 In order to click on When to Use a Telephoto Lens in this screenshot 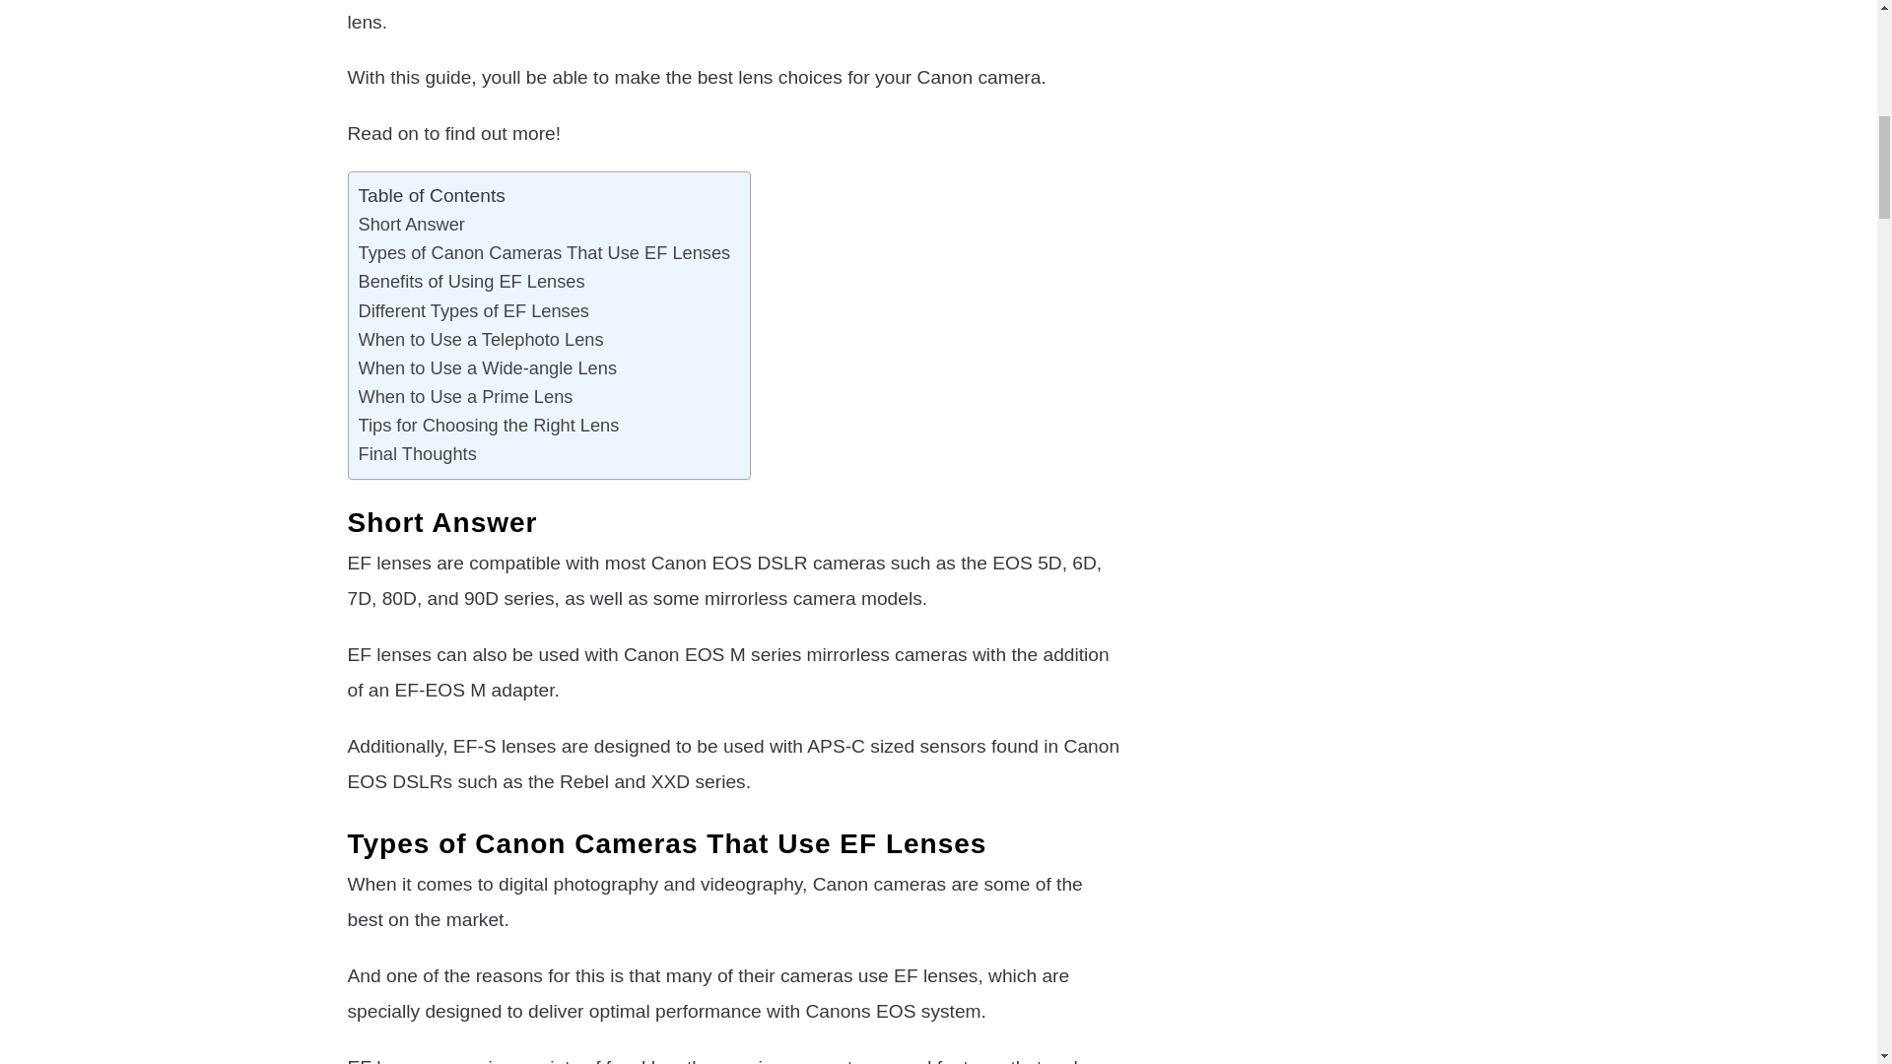, I will do `click(481, 339)`.